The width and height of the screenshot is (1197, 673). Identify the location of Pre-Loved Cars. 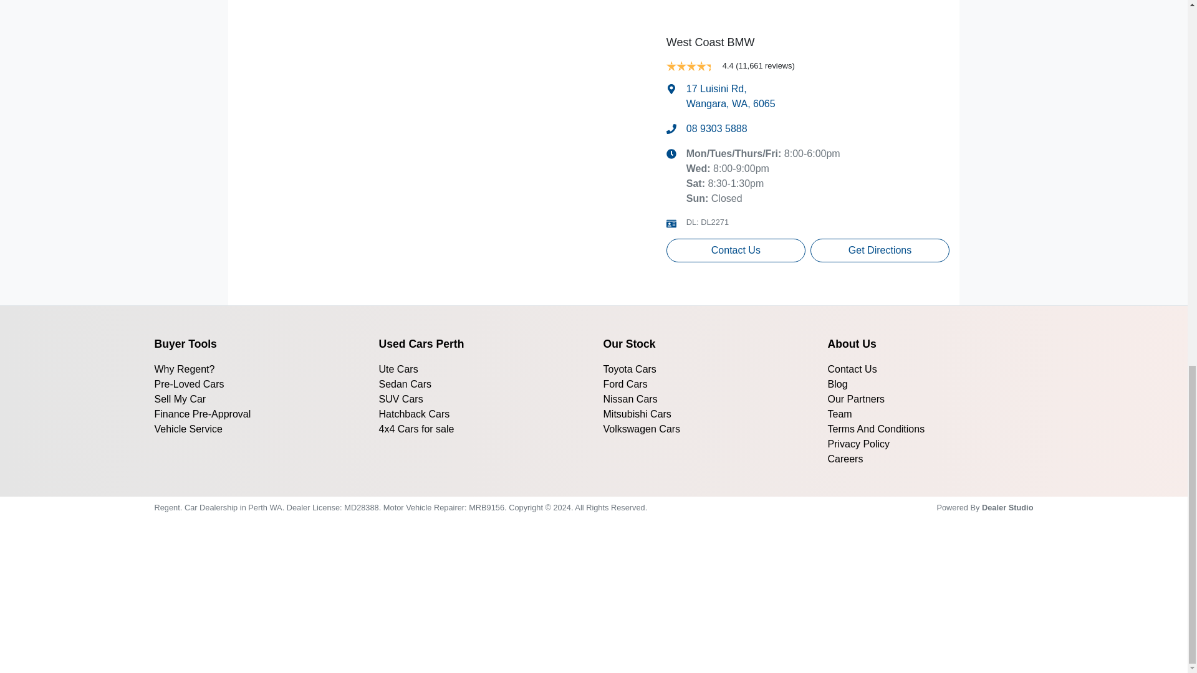
(180, 399).